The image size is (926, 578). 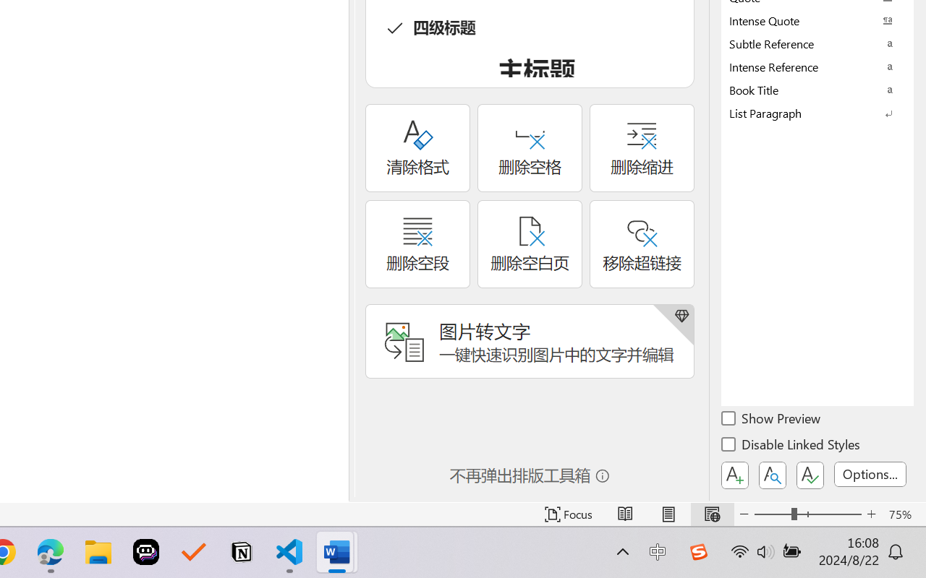 I want to click on Web Layout, so click(x=712, y=514).